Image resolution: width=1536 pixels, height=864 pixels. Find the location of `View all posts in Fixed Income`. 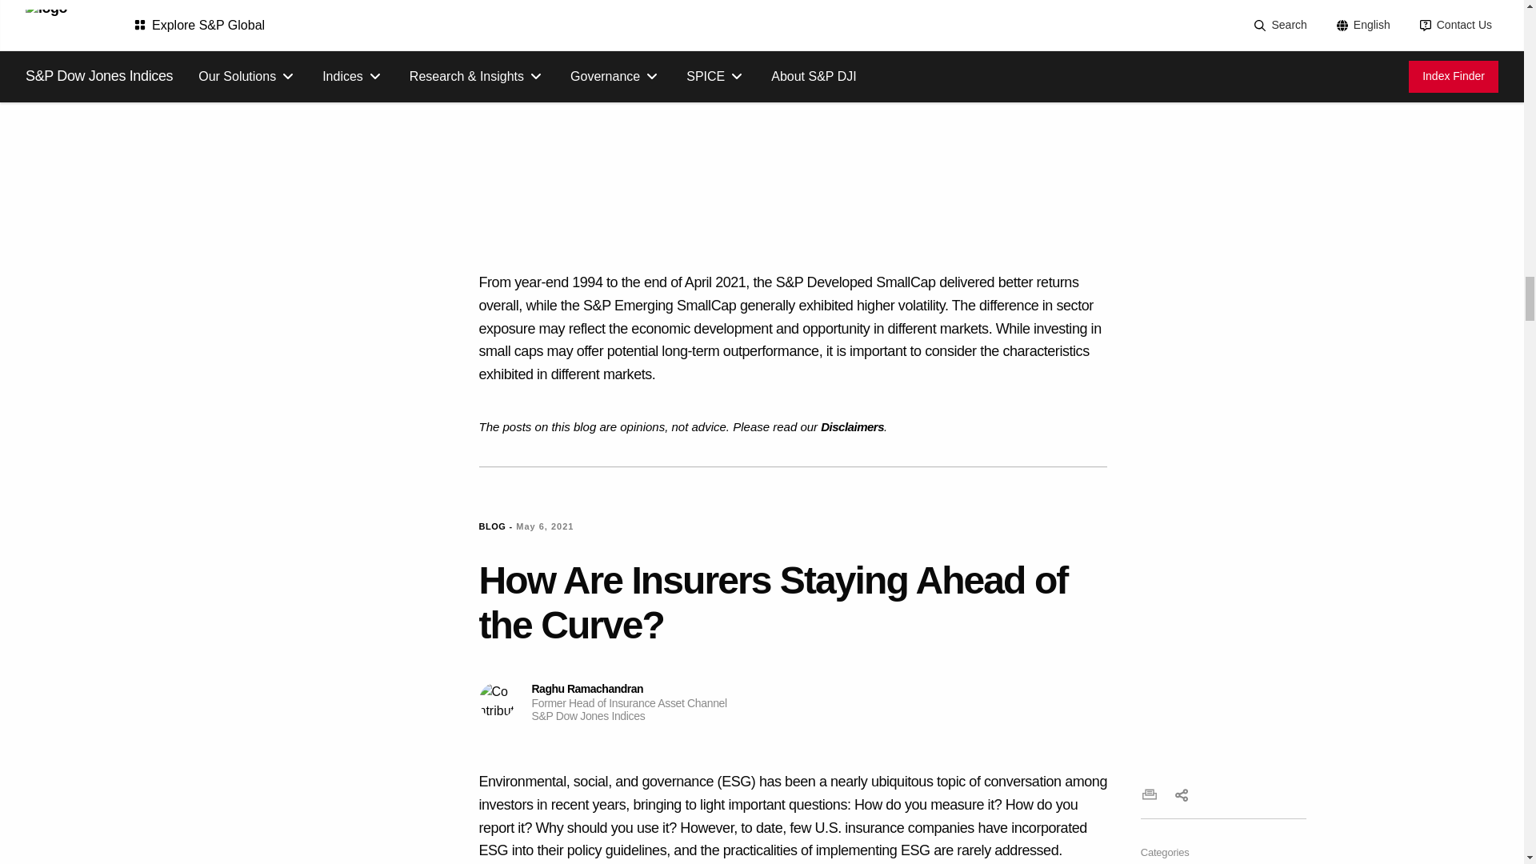

View all posts in Fixed Income is located at coordinates (1174, 862).